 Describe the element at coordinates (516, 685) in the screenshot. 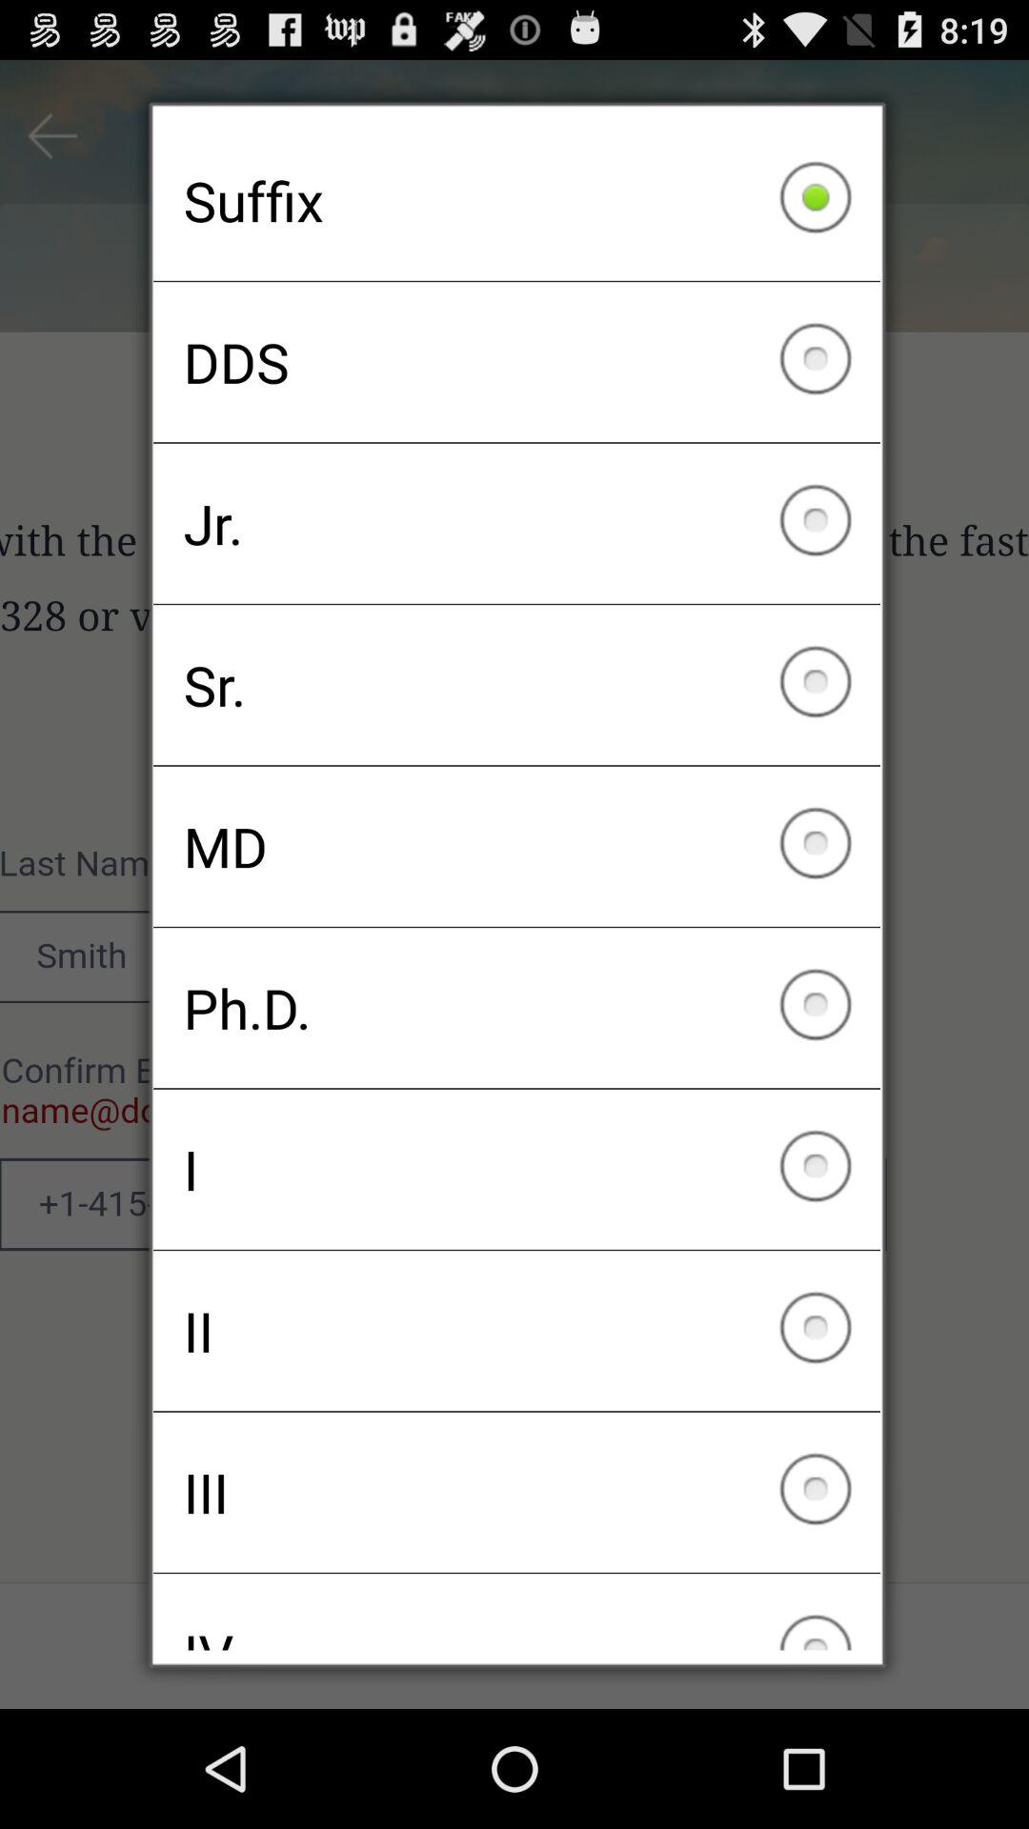

I see `press sr. checkbox` at that location.